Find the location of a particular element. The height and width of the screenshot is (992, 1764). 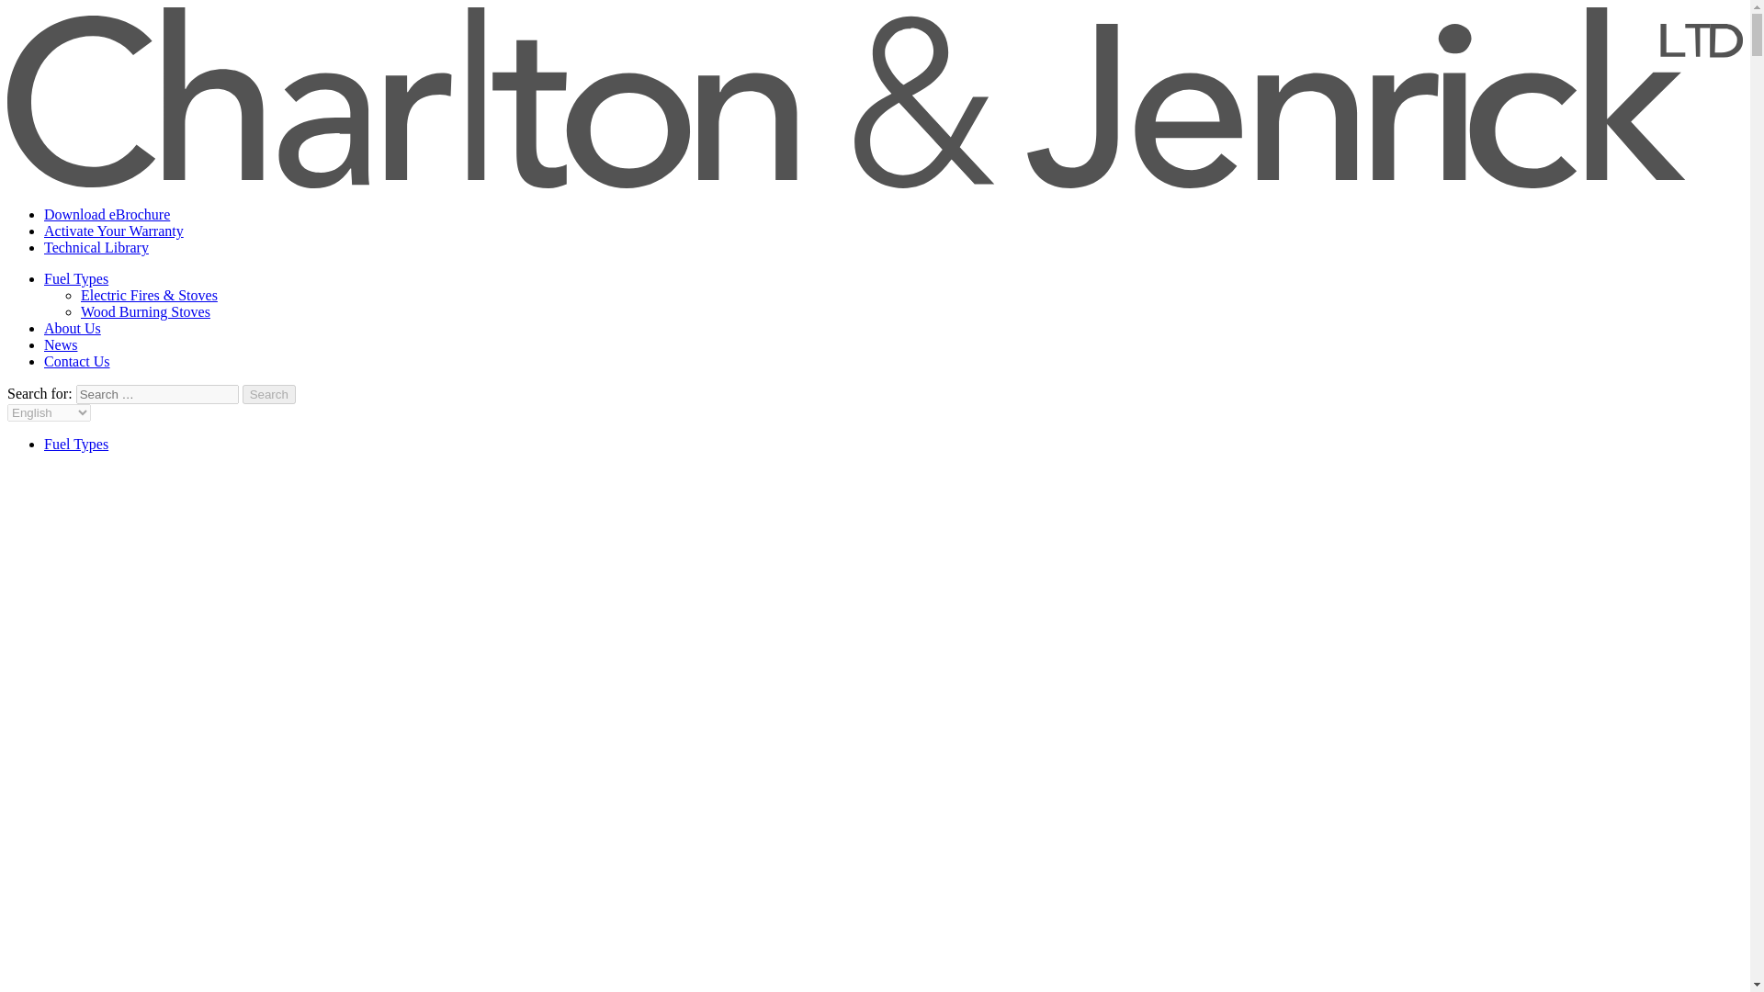

Activate Your Warranty is located at coordinates (114, 231).